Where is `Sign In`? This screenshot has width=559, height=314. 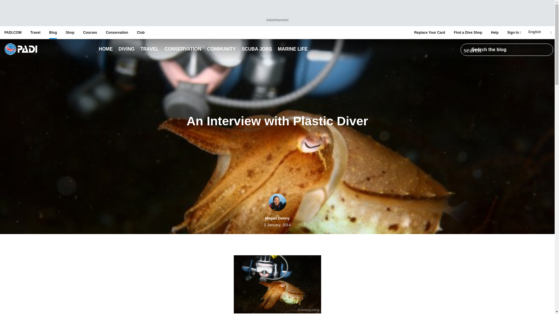 Sign In is located at coordinates (514, 32).